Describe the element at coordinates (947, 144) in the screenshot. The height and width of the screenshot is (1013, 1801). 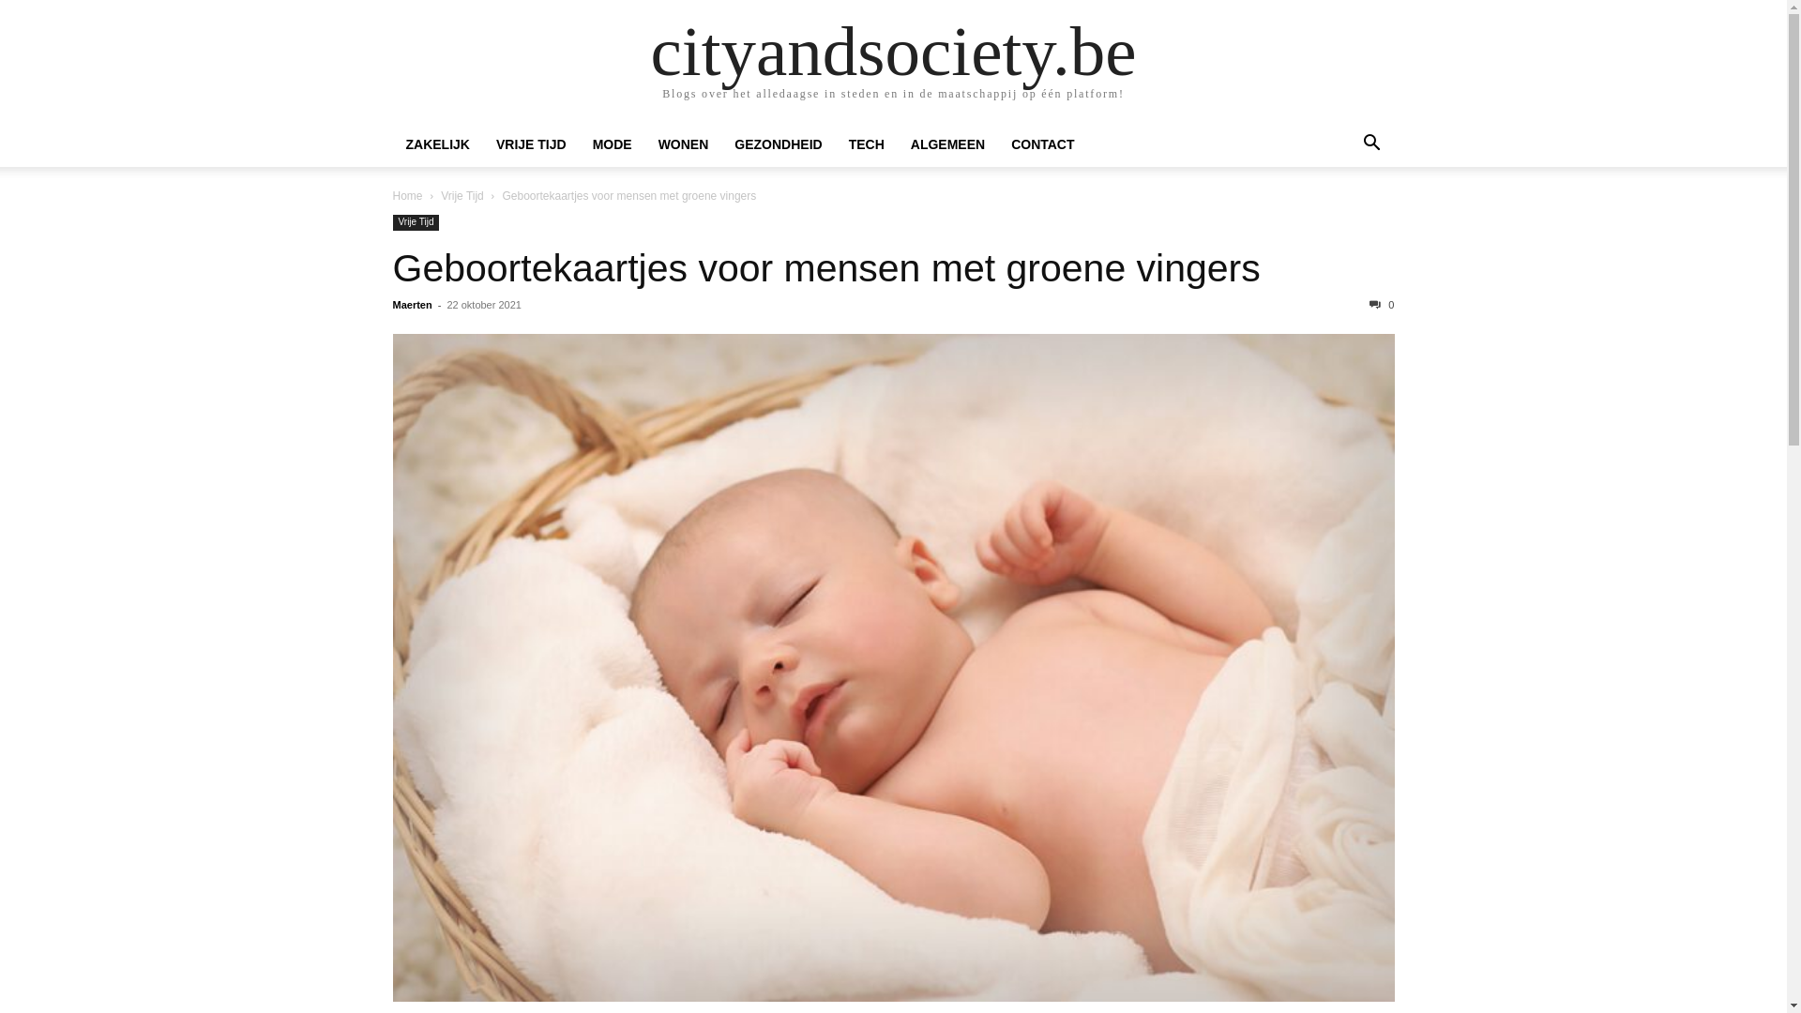
I see `ALGEMEEN` at that location.